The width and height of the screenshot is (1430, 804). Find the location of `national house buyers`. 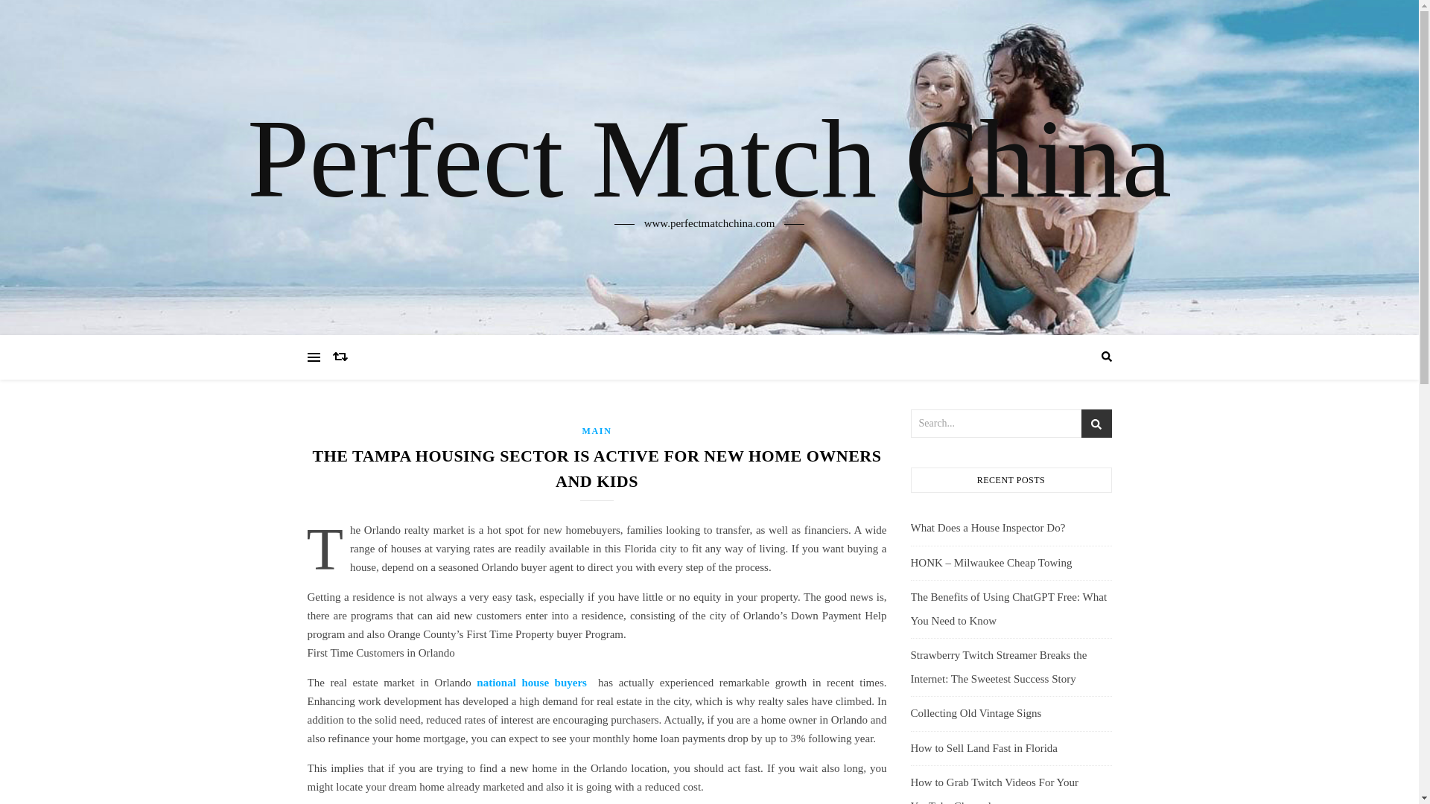

national house buyers is located at coordinates (531, 682).